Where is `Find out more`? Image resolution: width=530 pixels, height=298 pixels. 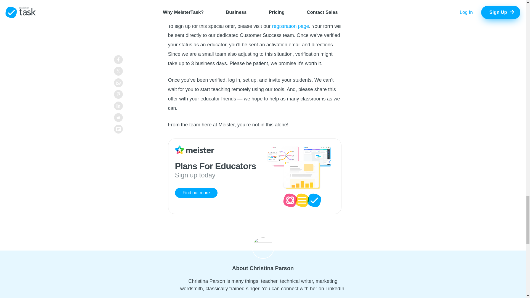
Find out more is located at coordinates (196, 193).